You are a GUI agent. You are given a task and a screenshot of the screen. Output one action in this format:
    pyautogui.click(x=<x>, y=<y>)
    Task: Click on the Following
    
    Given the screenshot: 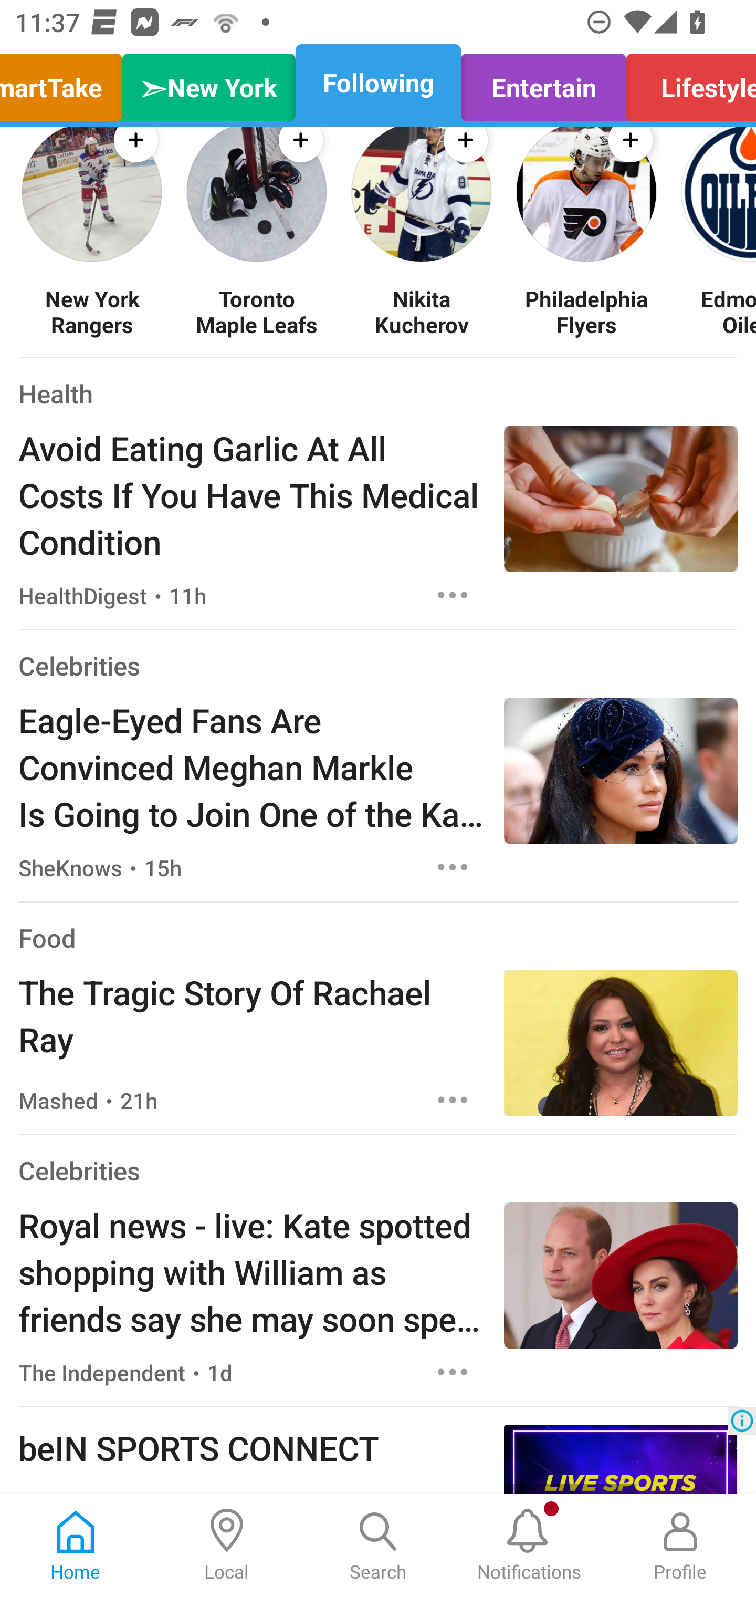 What is the action you would take?
    pyautogui.click(x=378, y=83)
    